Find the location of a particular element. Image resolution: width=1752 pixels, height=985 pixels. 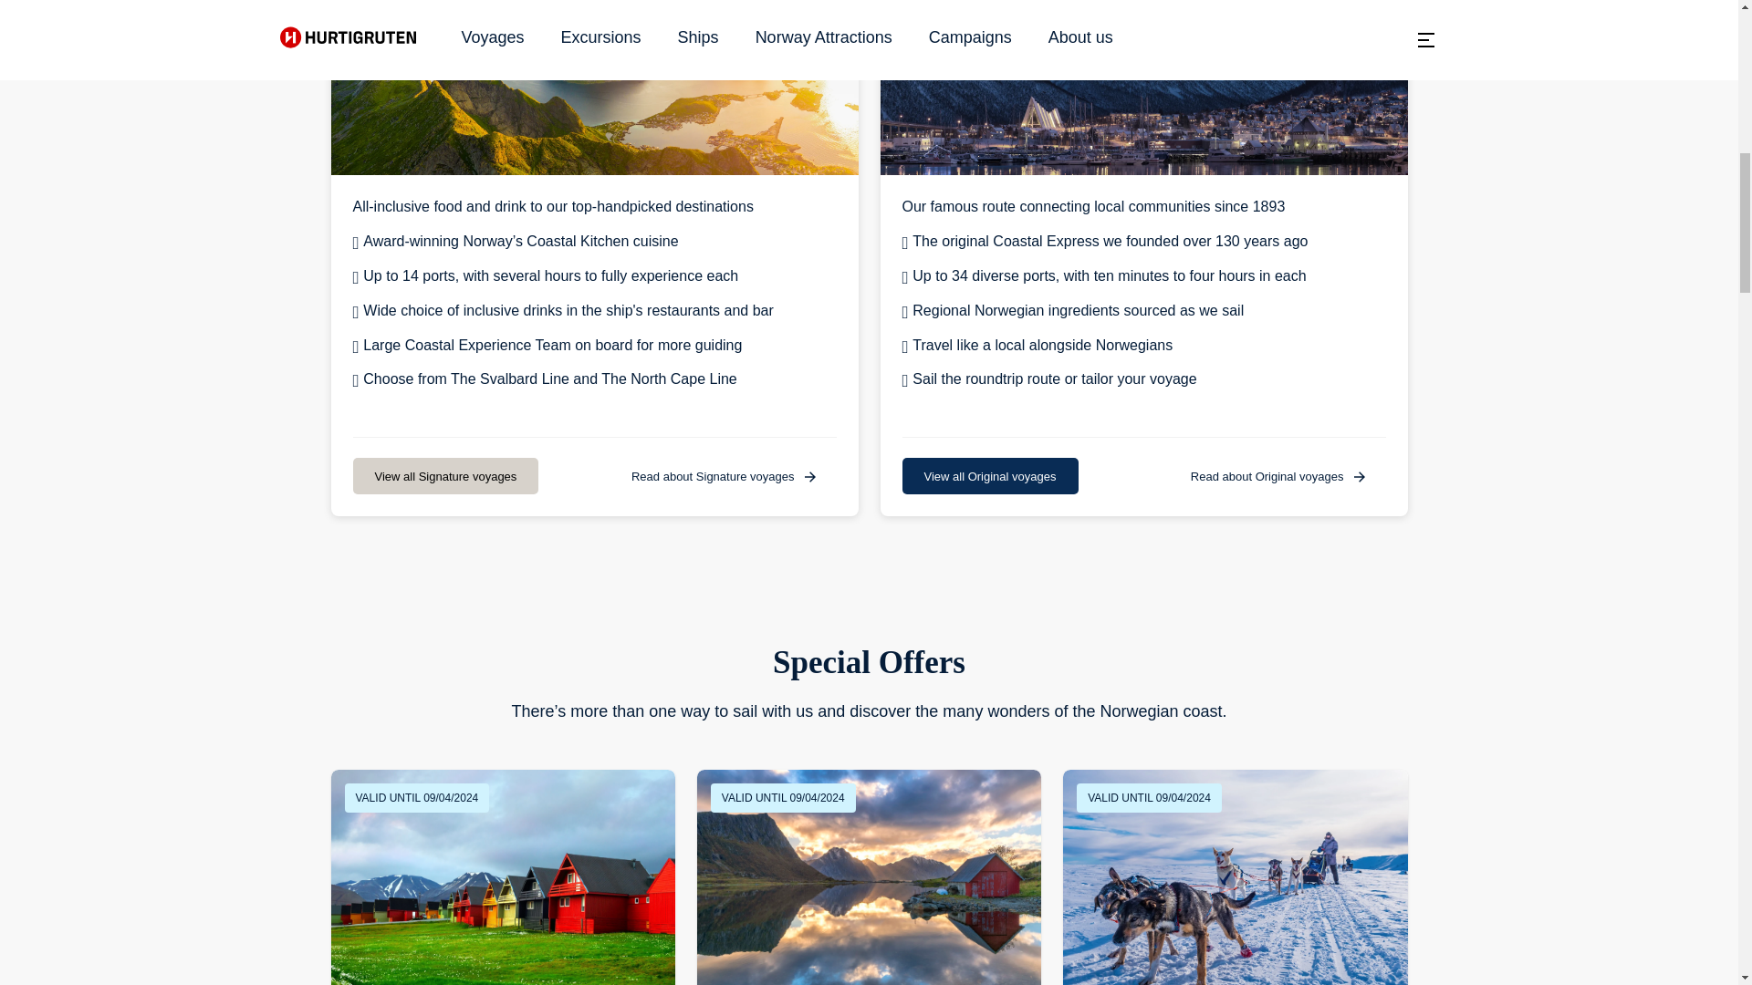

Read about Signature voyages is located at coordinates (725, 476).